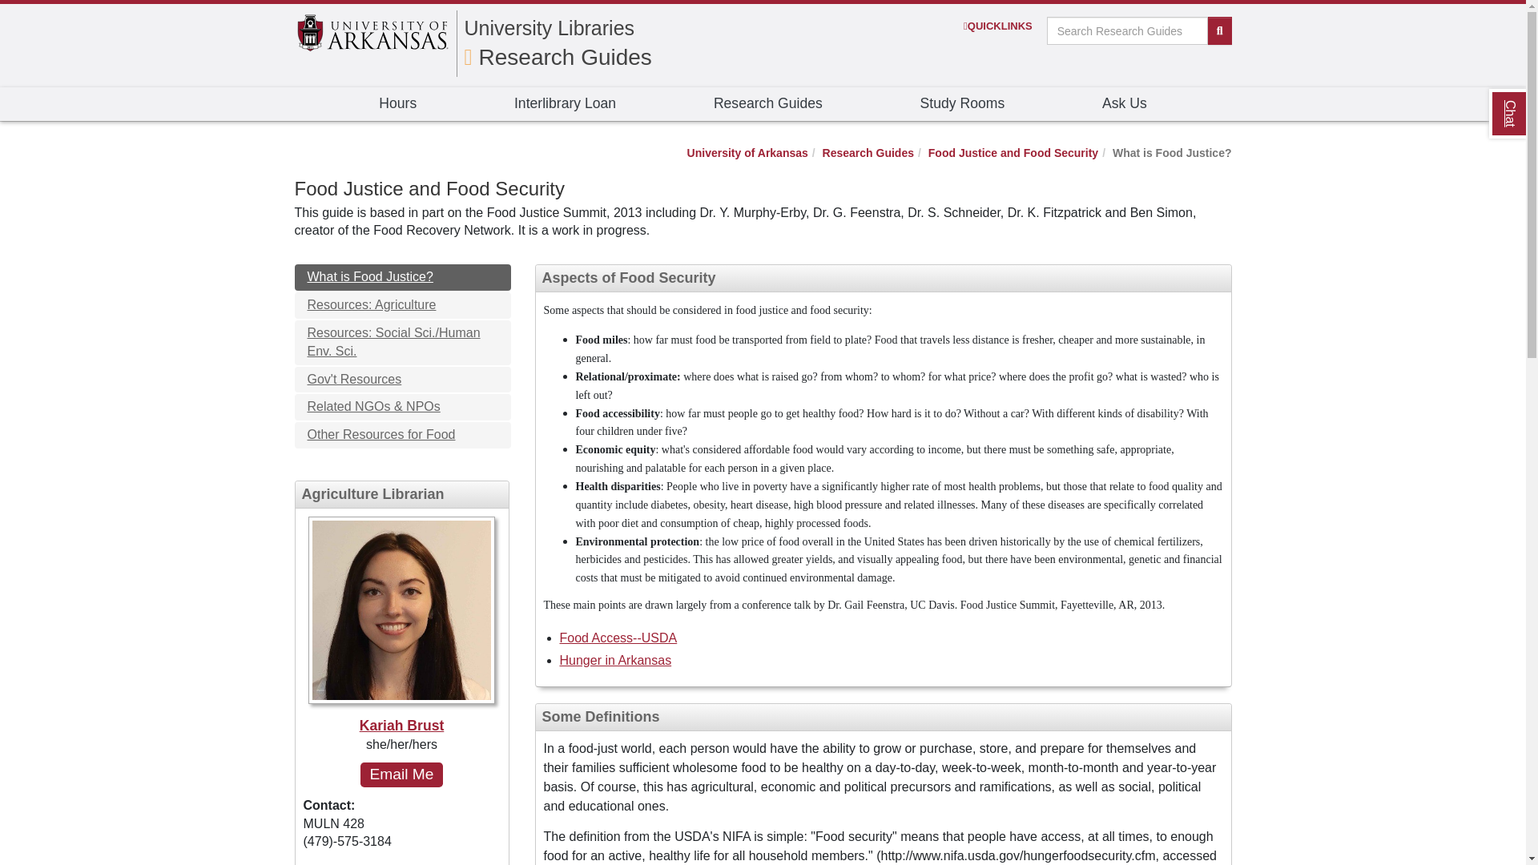 This screenshot has height=865, width=1538. What do you see at coordinates (402, 380) in the screenshot?
I see `Gov't Resources` at bounding box center [402, 380].